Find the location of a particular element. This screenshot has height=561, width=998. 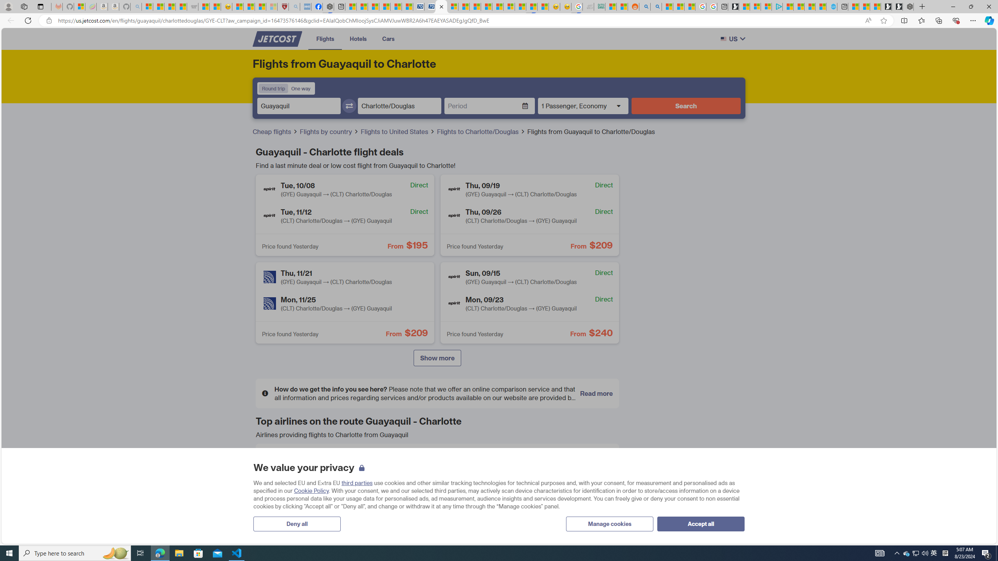

Recipes - MSN is located at coordinates (237, 7).